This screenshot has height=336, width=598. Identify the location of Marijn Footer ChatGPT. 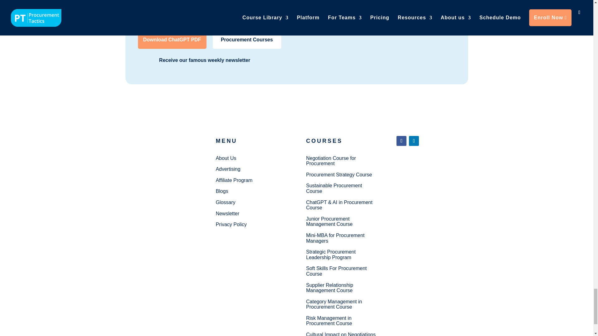
(401, 31).